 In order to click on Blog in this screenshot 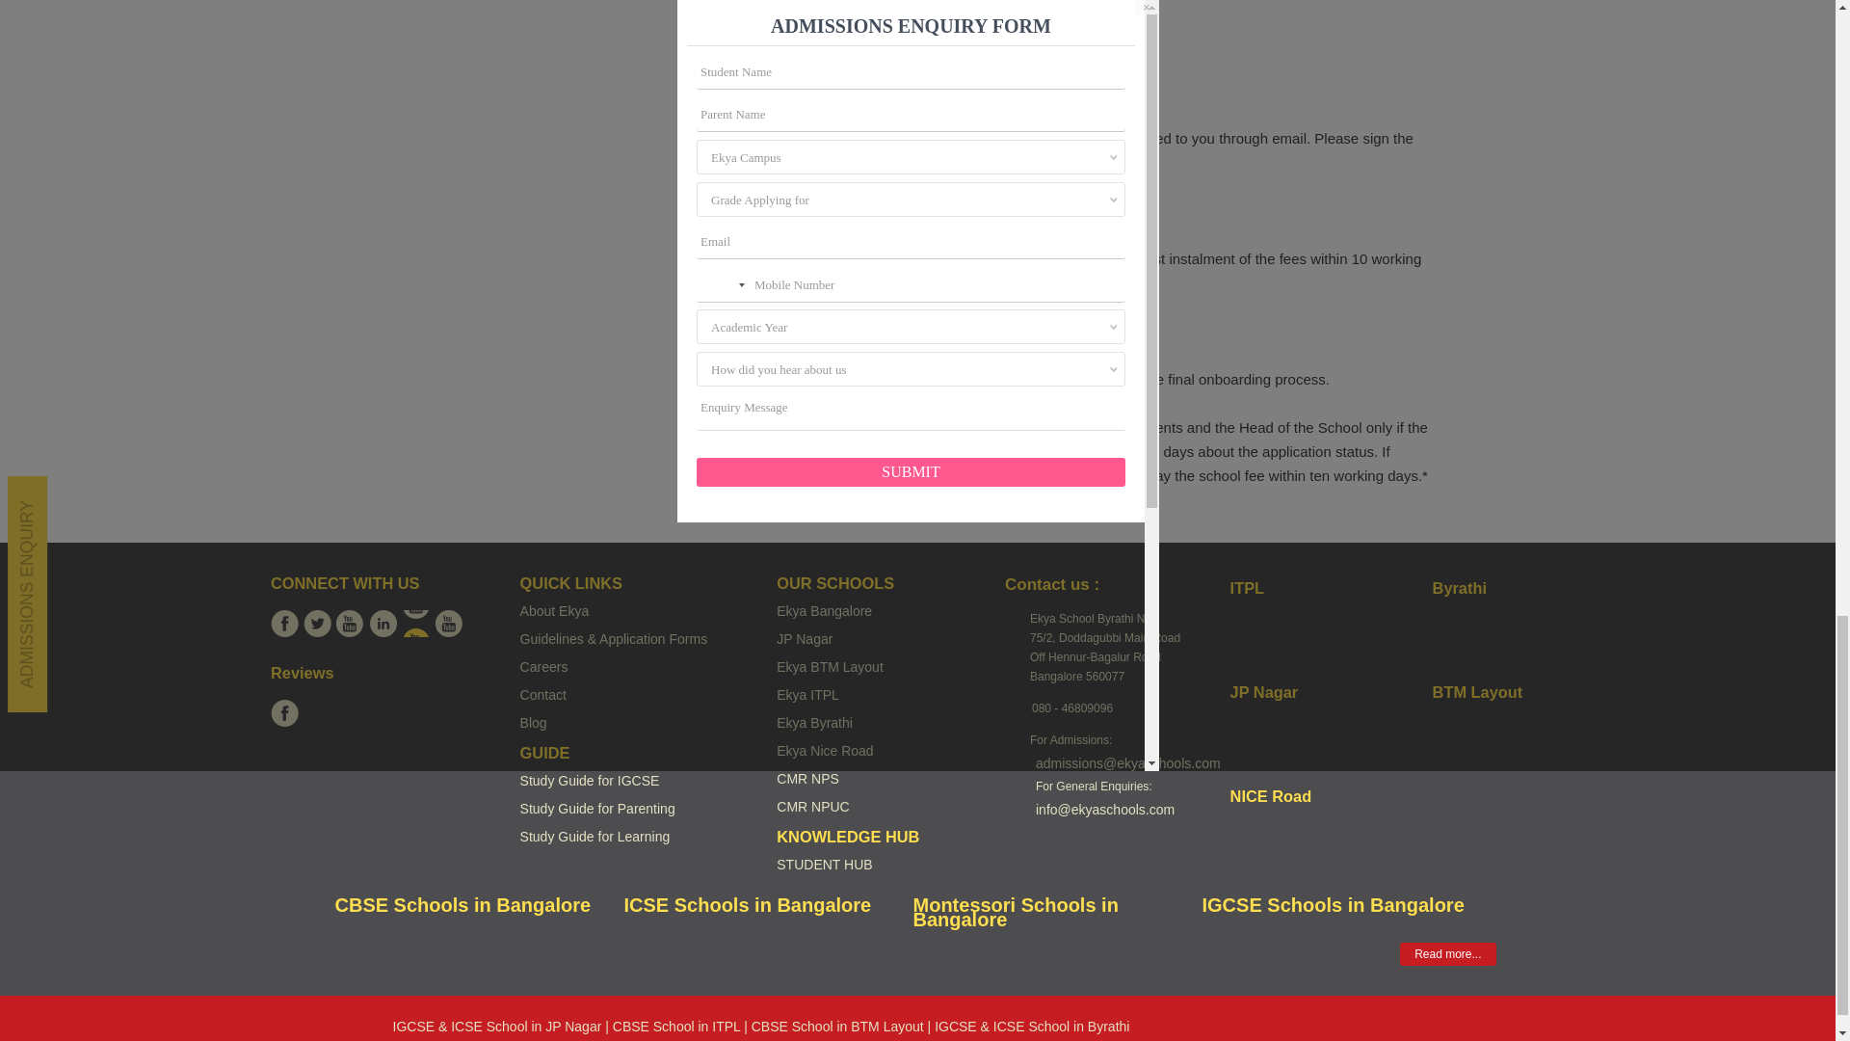, I will do `click(534, 723)`.